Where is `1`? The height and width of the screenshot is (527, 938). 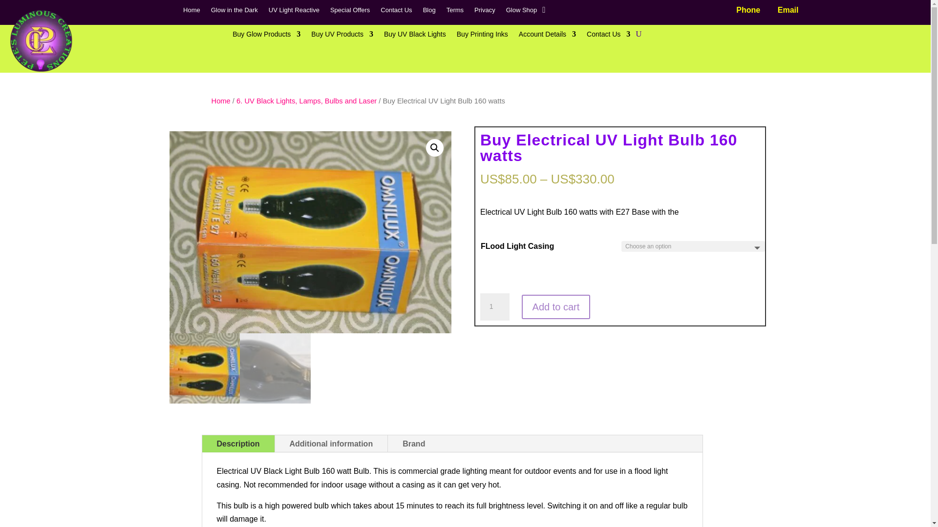 1 is located at coordinates (494, 306).